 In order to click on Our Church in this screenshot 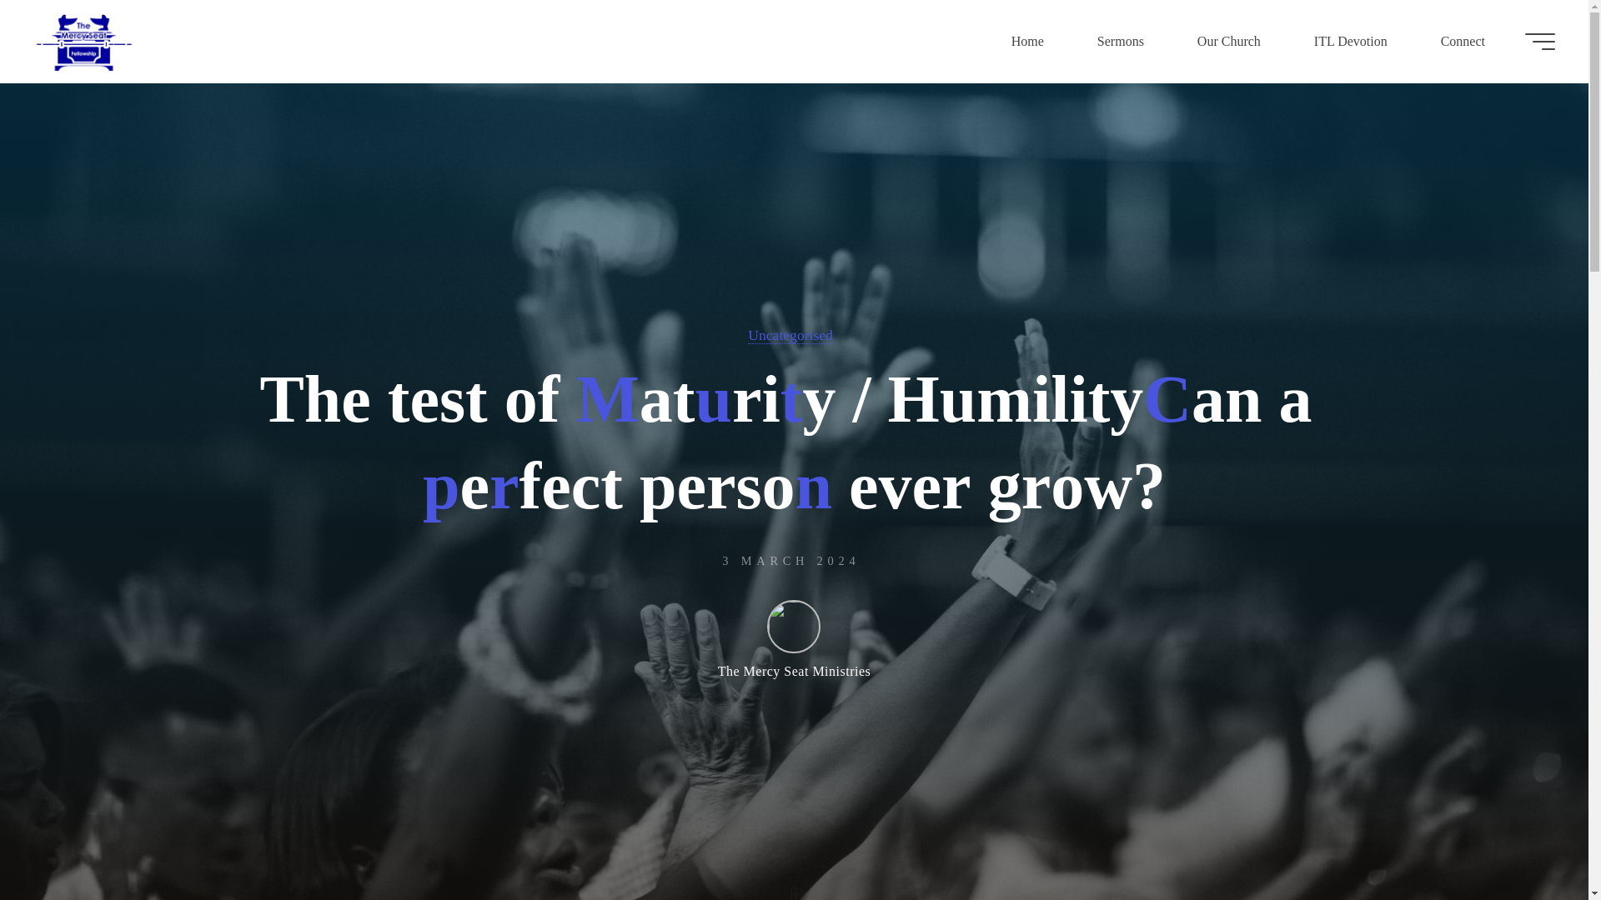, I will do `click(1228, 42)`.